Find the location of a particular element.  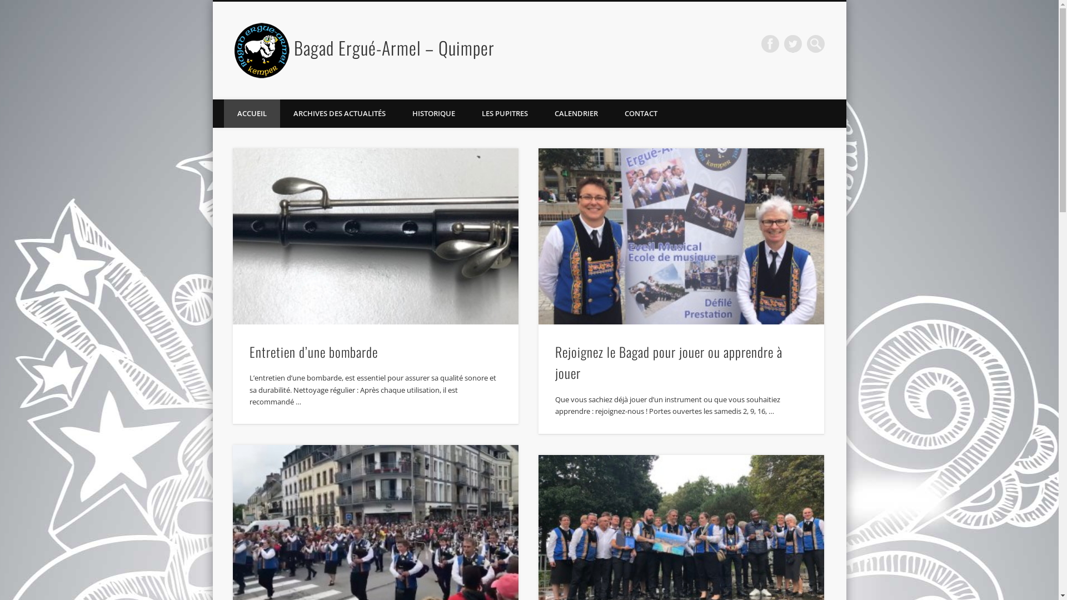

ACCUEIL is located at coordinates (251, 113).